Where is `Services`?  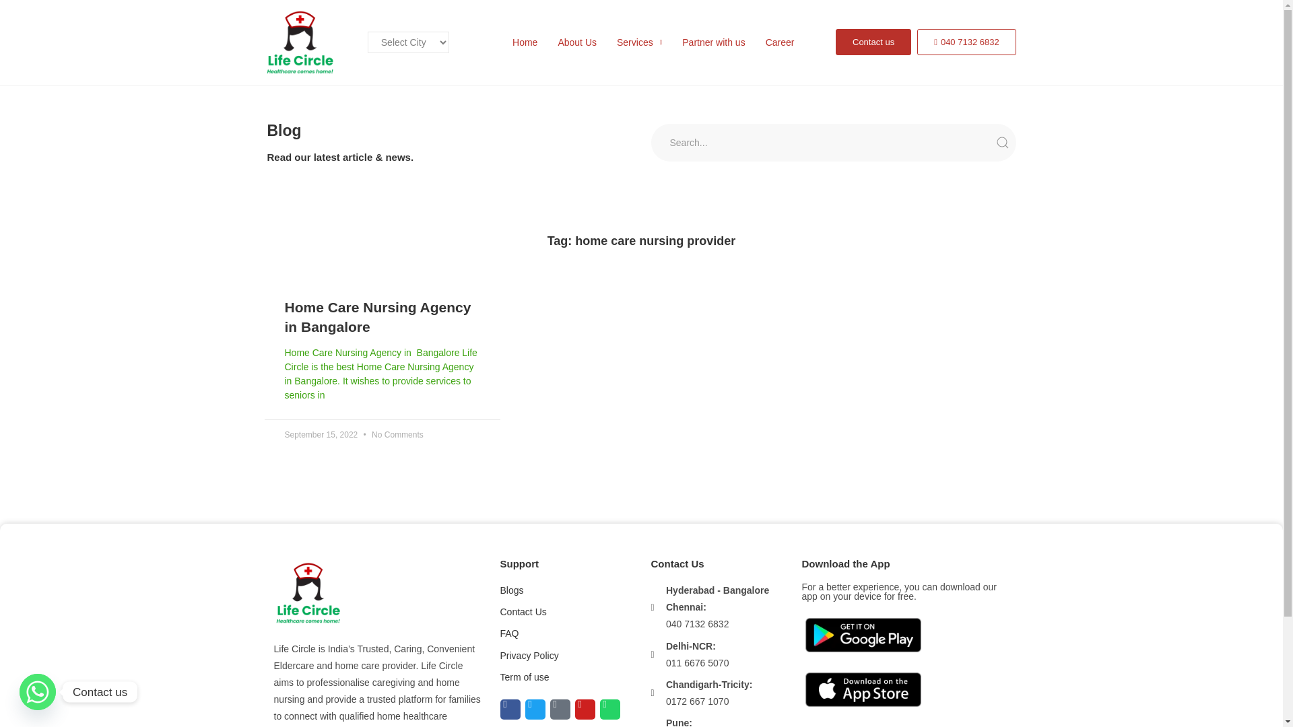 Services is located at coordinates (639, 42).